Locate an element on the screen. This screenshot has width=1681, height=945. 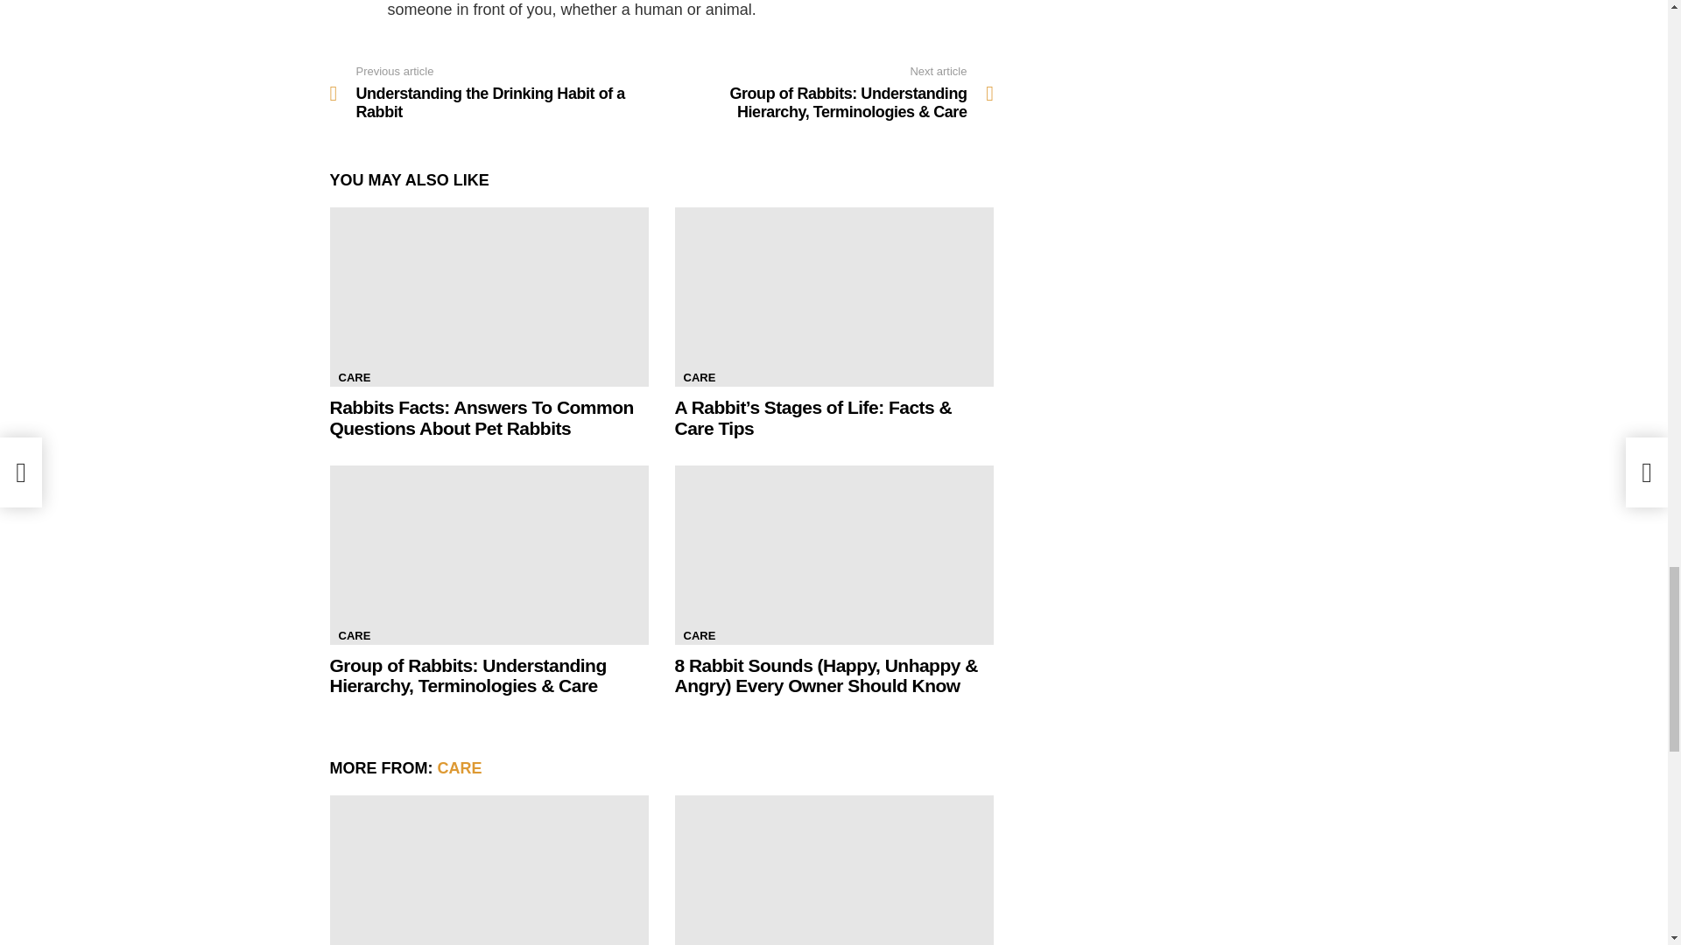
CARE is located at coordinates (354, 378).